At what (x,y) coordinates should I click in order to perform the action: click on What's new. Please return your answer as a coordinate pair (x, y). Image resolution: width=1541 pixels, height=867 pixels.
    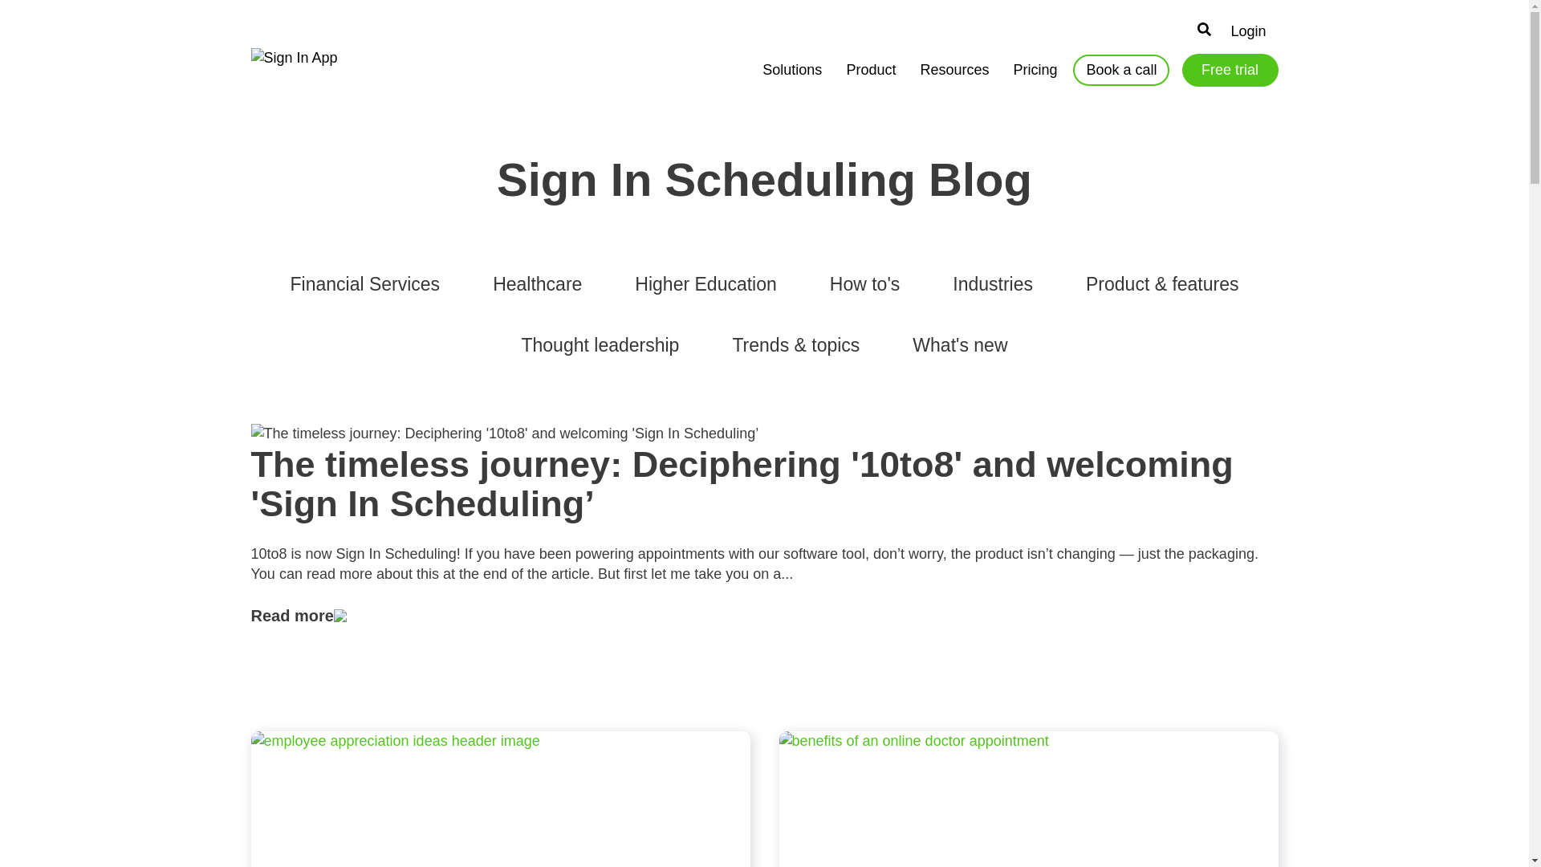
    Looking at the image, I should click on (960, 345).